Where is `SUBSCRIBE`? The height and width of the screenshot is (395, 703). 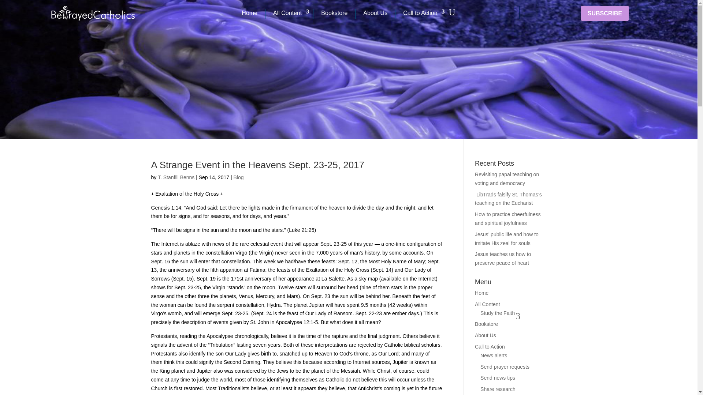
SUBSCRIBE is located at coordinates (605, 13).